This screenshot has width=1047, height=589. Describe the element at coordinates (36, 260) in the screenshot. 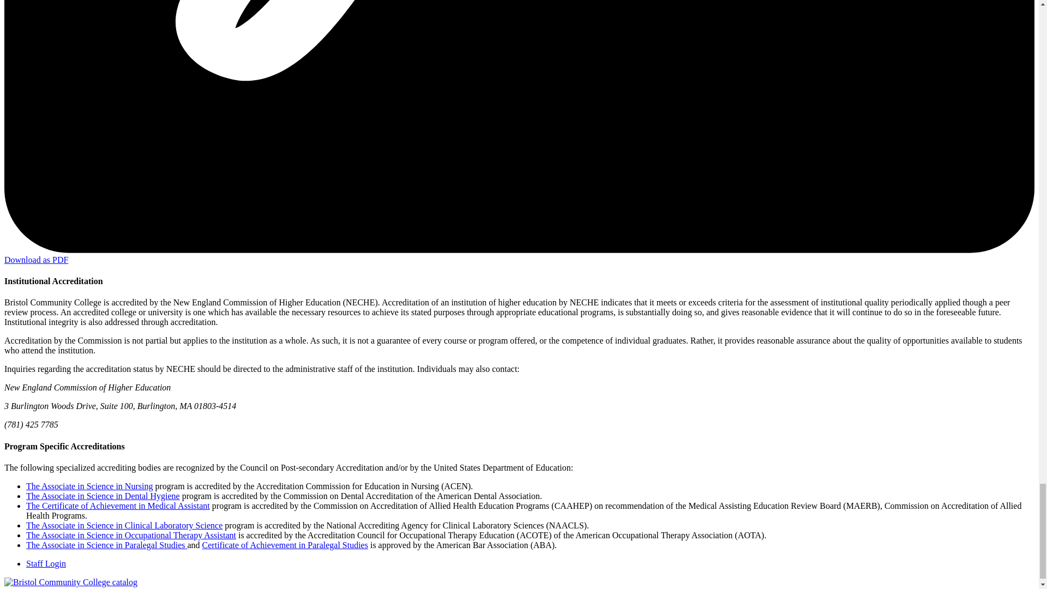

I see `Download as PDF` at that location.